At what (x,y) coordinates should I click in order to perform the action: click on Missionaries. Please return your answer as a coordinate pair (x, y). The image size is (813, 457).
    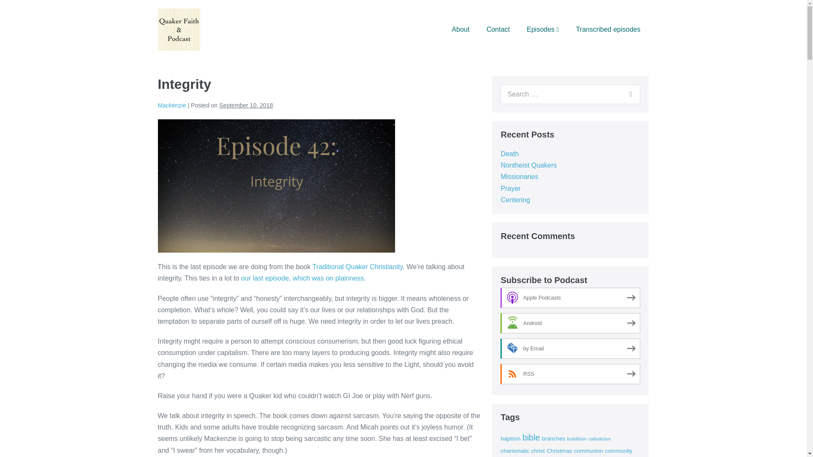
    Looking at the image, I should click on (519, 176).